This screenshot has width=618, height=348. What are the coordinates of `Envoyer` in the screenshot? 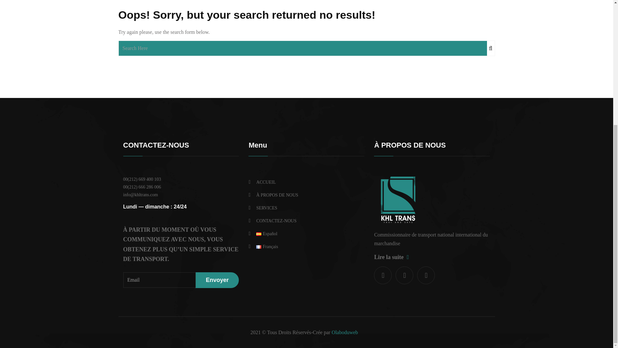 It's located at (217, 280).